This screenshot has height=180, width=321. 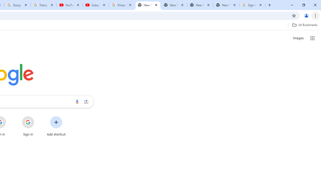 I want to click on New Tab, so click(x=226, y=5).